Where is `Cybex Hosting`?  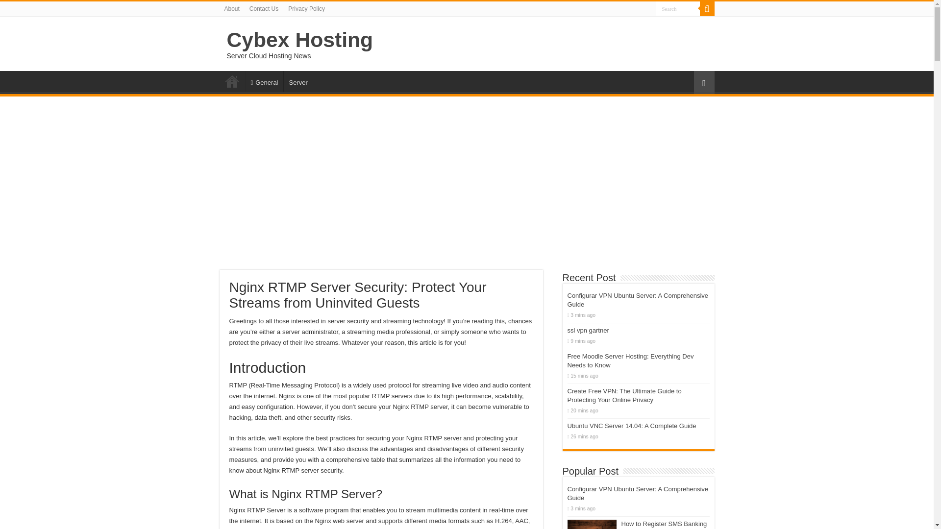
Cybex Hosting is located at coordinates (299, 39).